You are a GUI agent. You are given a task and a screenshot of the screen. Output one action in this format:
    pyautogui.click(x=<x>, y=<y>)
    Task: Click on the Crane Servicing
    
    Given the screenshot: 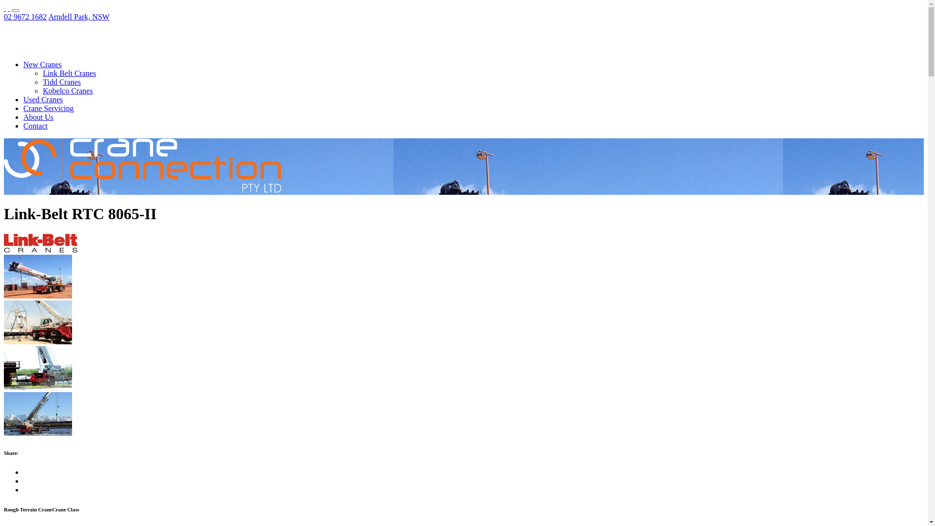 What is the action you would take?
    pyautogui.click(x=49, y=108)
    